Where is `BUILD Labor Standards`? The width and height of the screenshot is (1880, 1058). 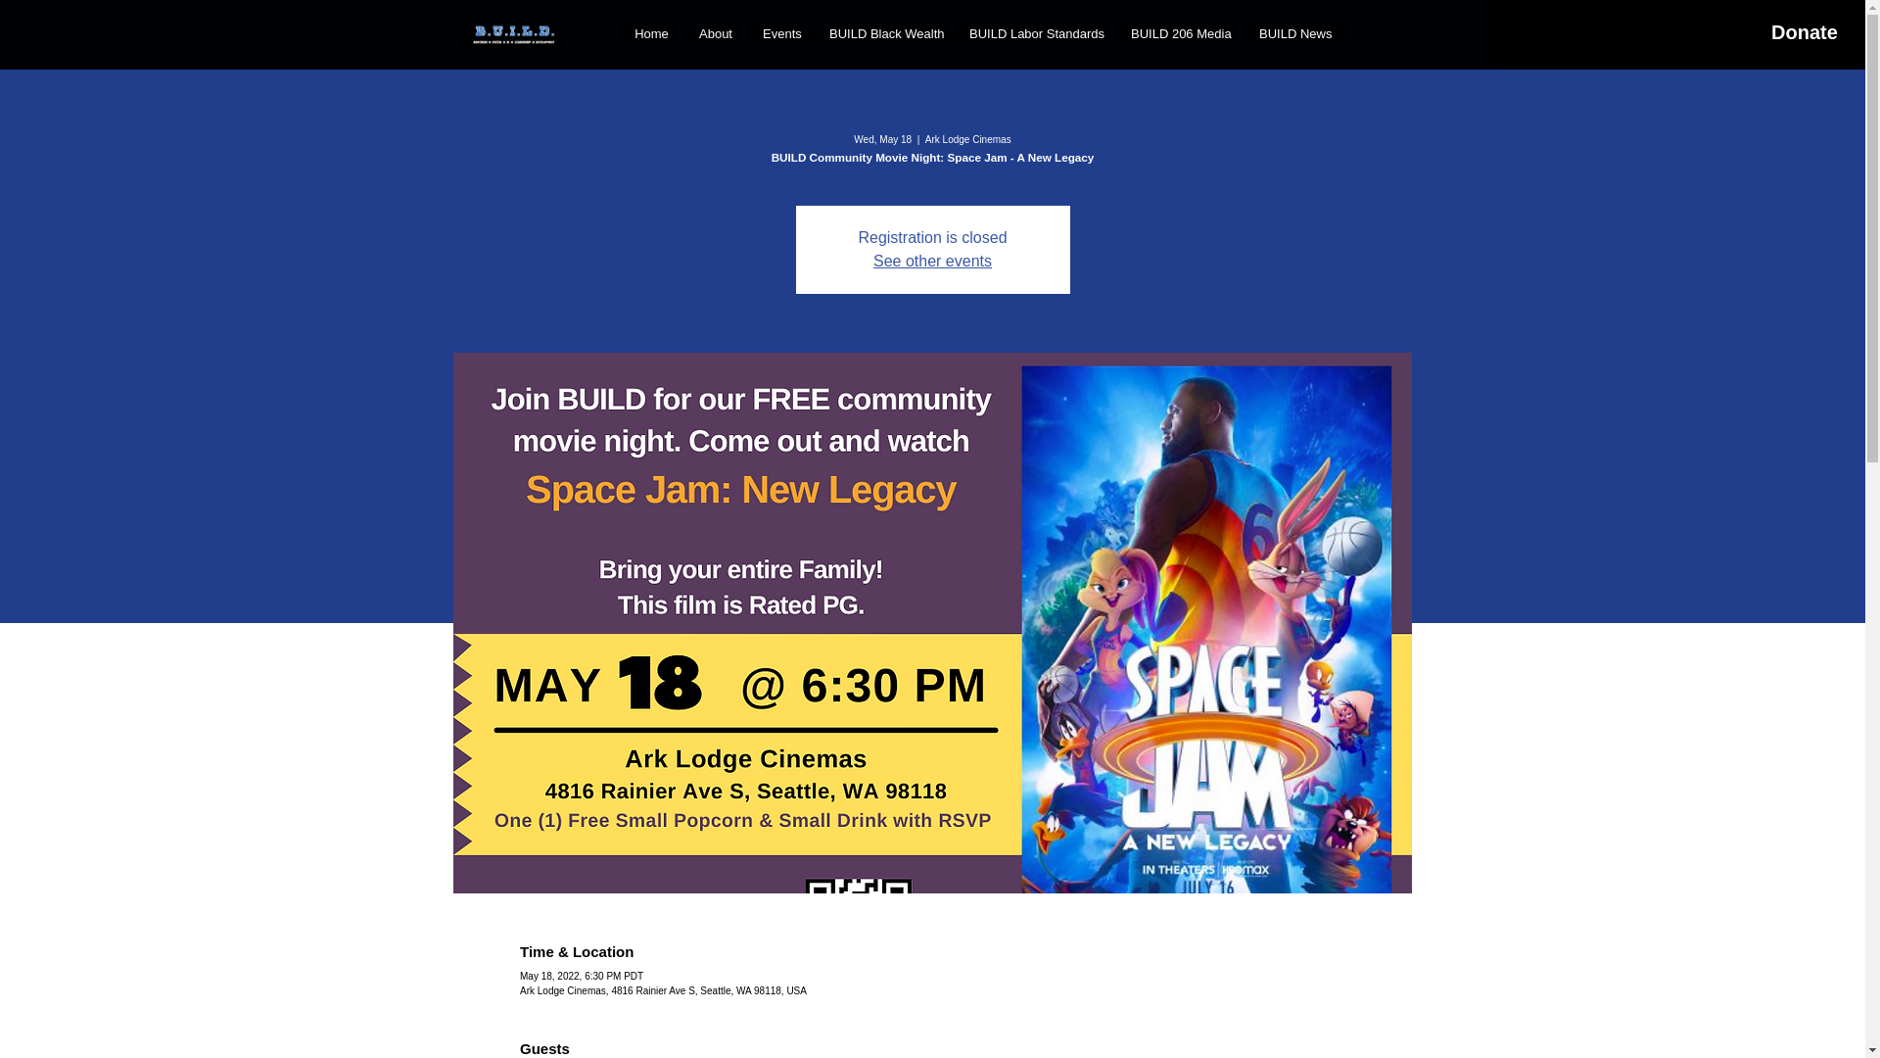 BUILD Labor Standards is located at coordinates (1036, 33).